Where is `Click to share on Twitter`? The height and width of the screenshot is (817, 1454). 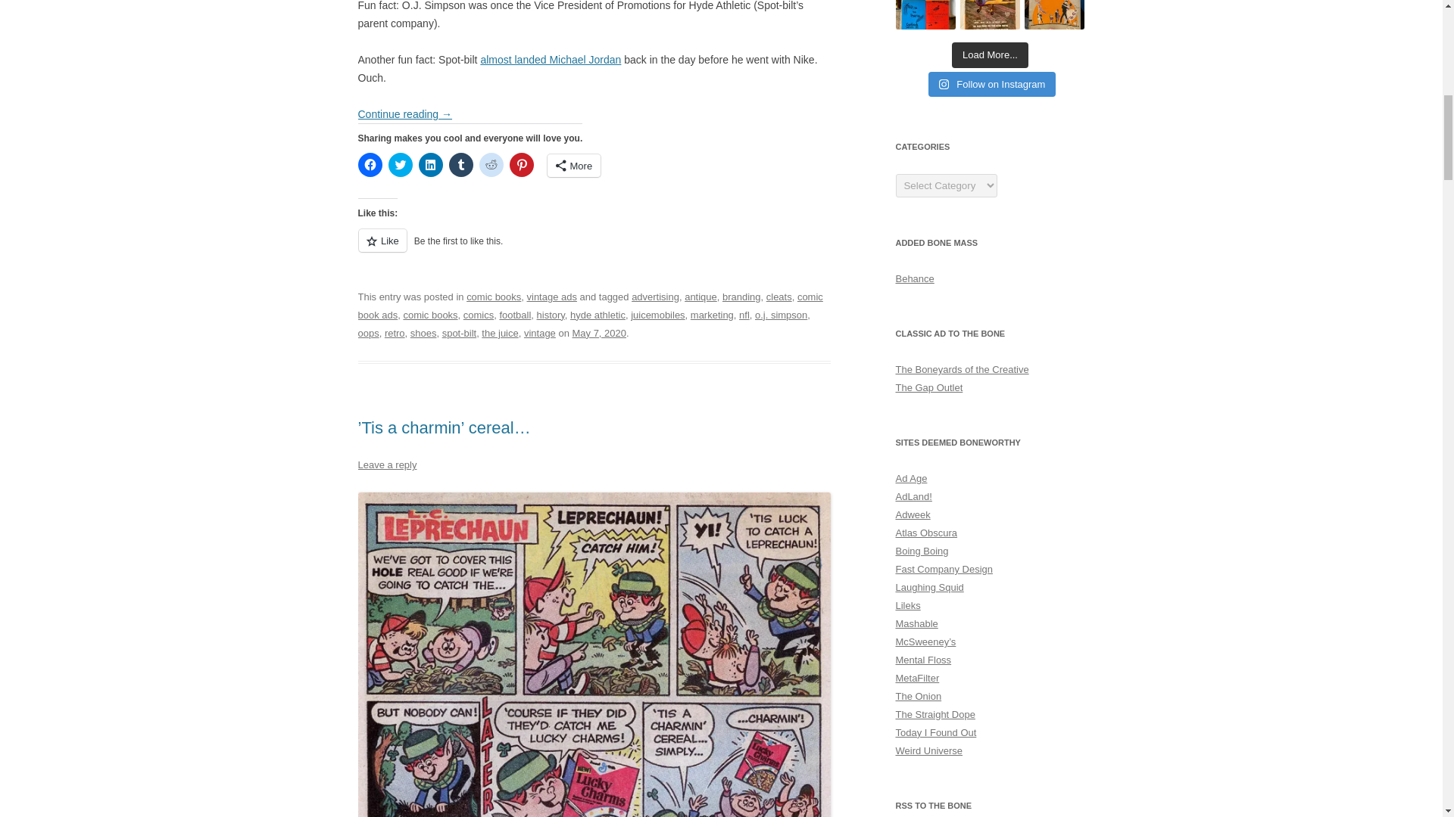 Click to share on Twitter is located at coordinates (400, 165).